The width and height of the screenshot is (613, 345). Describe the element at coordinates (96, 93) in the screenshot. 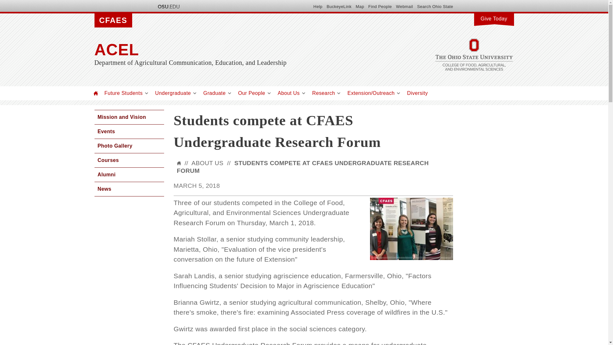

I see `Home` at that location.